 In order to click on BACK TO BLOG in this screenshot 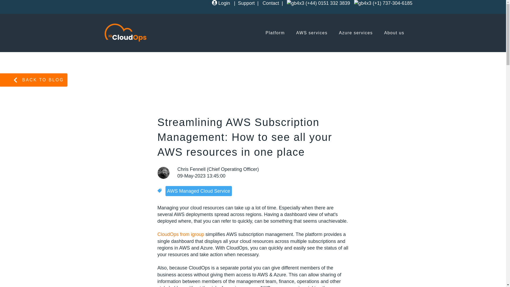, I will do `click(33, 80)`.